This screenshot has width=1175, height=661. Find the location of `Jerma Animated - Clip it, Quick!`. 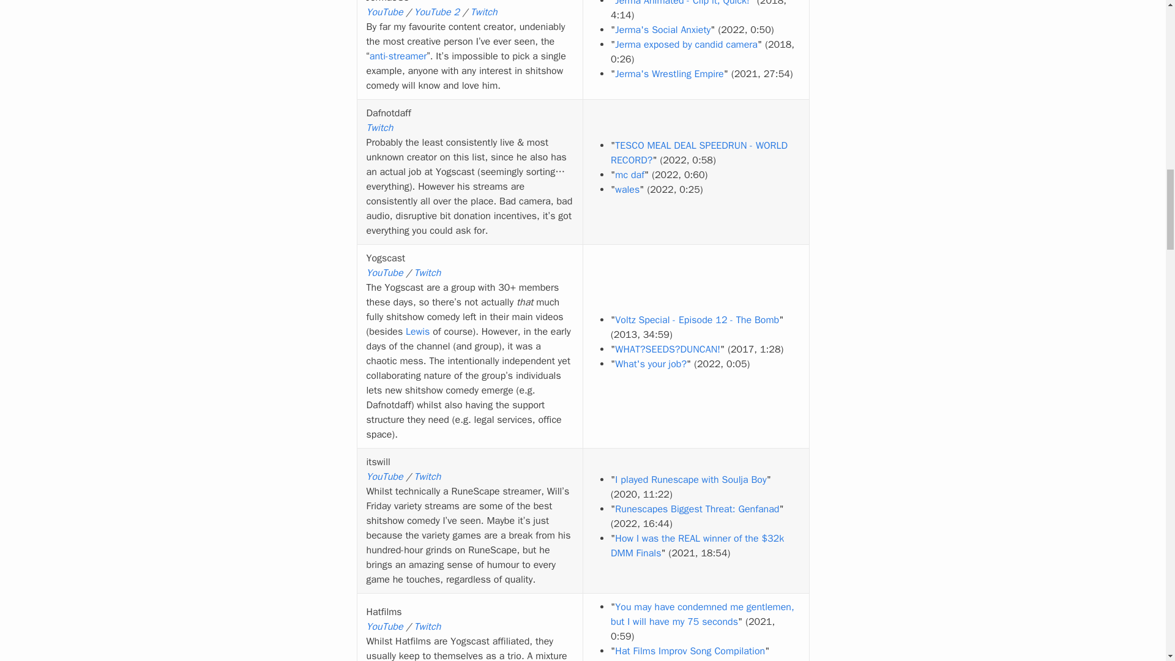

Jerma Animated - Clip it, Quick! is located at coordinates (682, 3).